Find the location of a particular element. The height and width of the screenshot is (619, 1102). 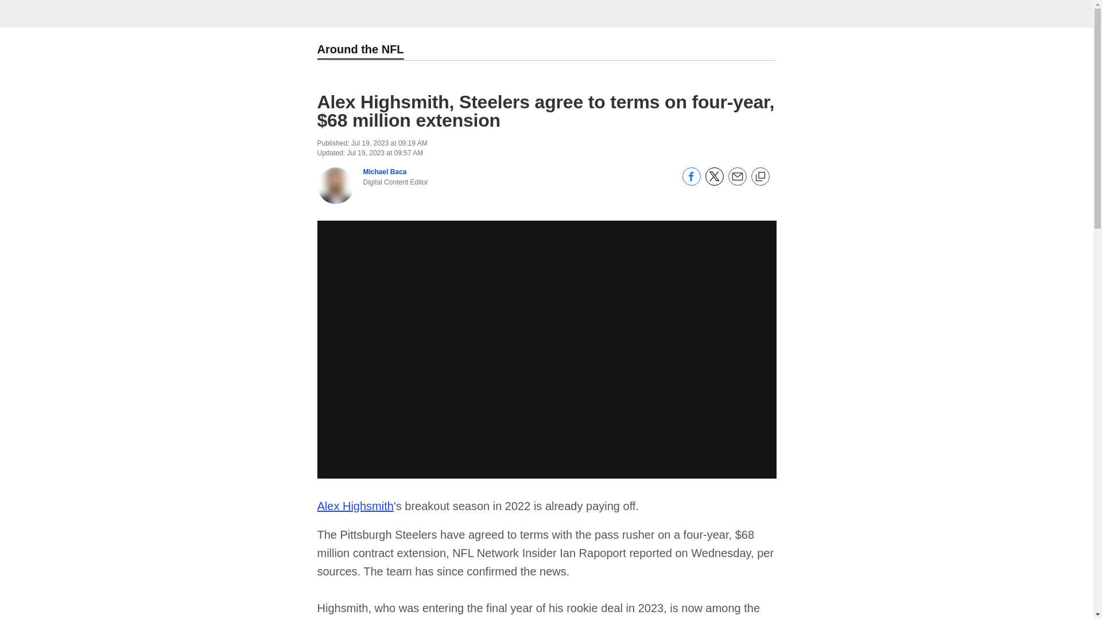

Alex Highsmith is located at coordinates (355, 506).